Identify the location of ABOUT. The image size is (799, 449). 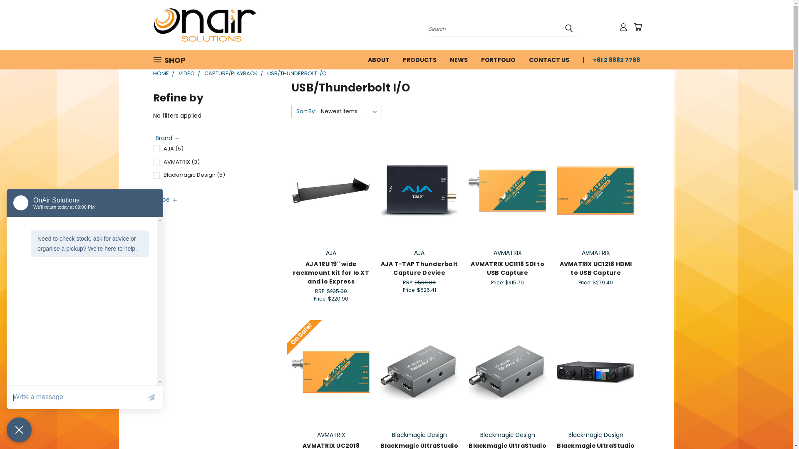
(379, 59).